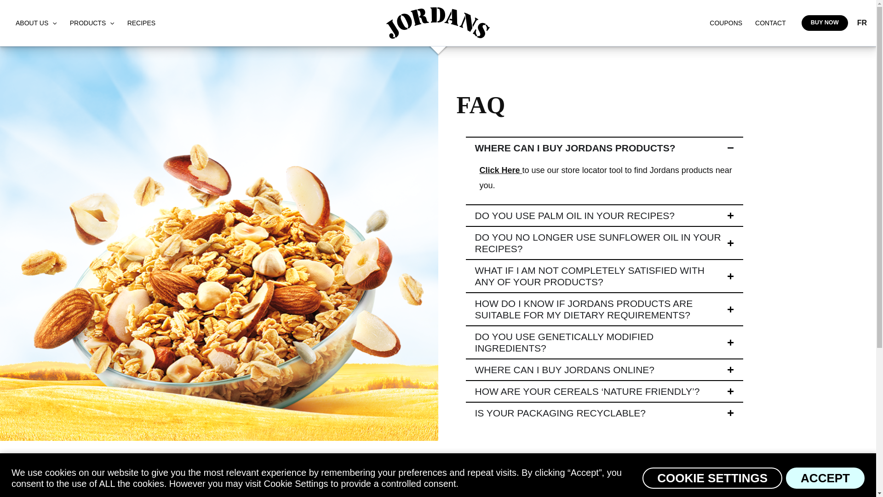 This screenshot has height=497, width=883. I want to click on ACCEPT, so click(825, 478).